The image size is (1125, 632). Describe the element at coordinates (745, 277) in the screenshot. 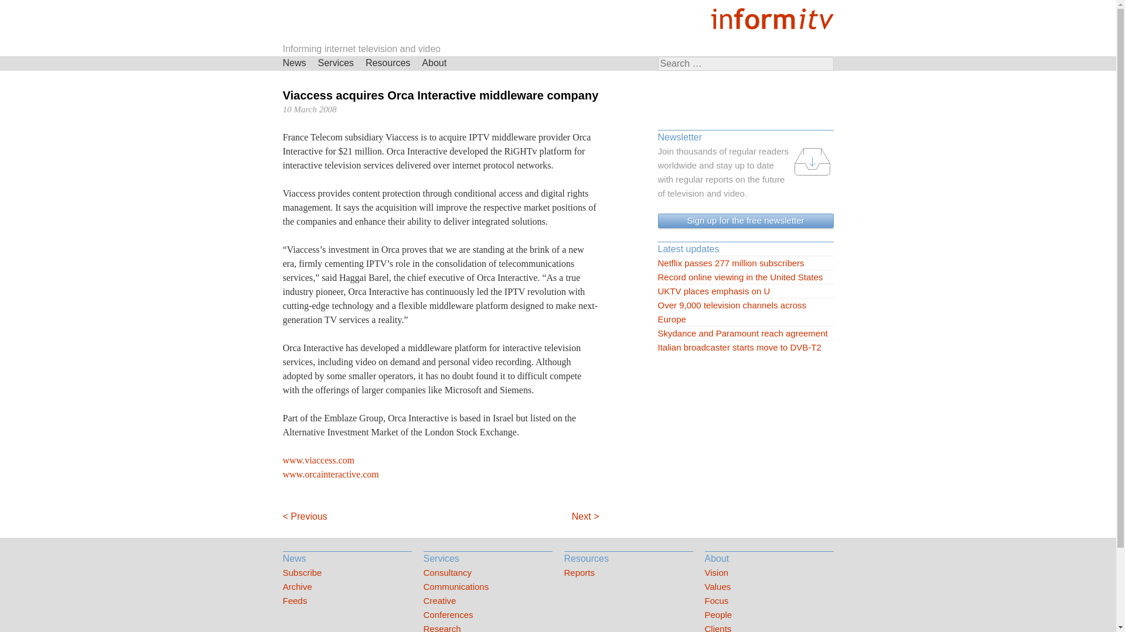

I see `Record online viewing in the United States` at that location.